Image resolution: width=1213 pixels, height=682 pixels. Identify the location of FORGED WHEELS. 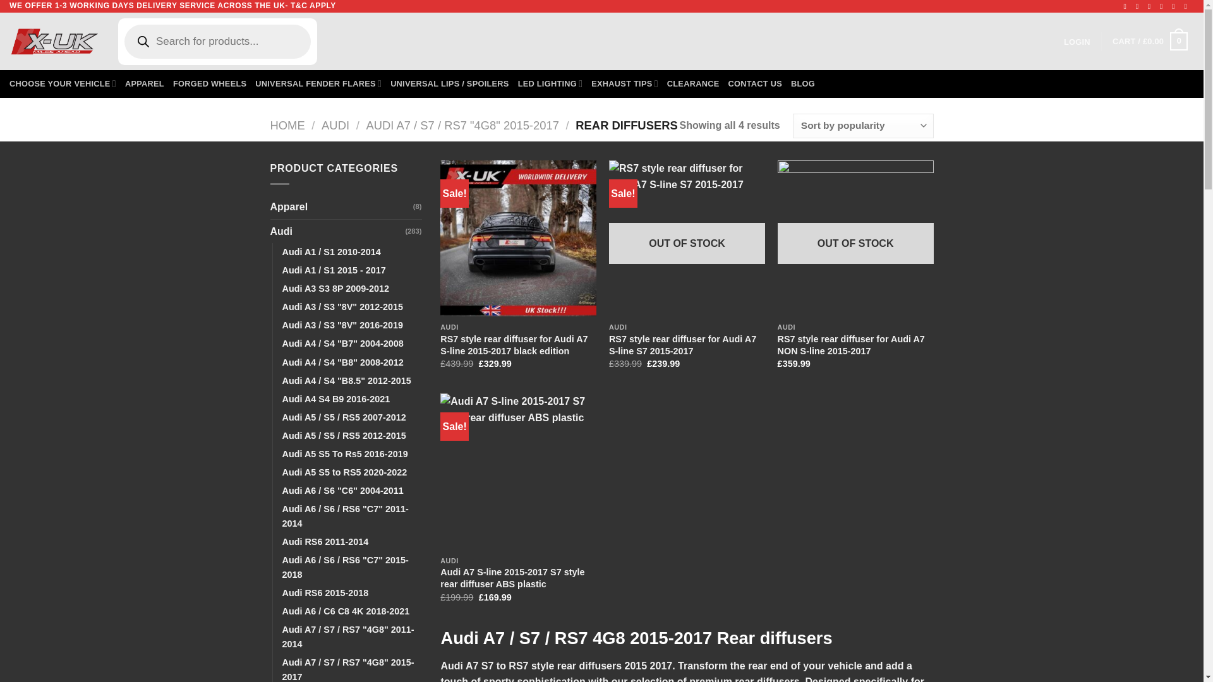
(210, 84).